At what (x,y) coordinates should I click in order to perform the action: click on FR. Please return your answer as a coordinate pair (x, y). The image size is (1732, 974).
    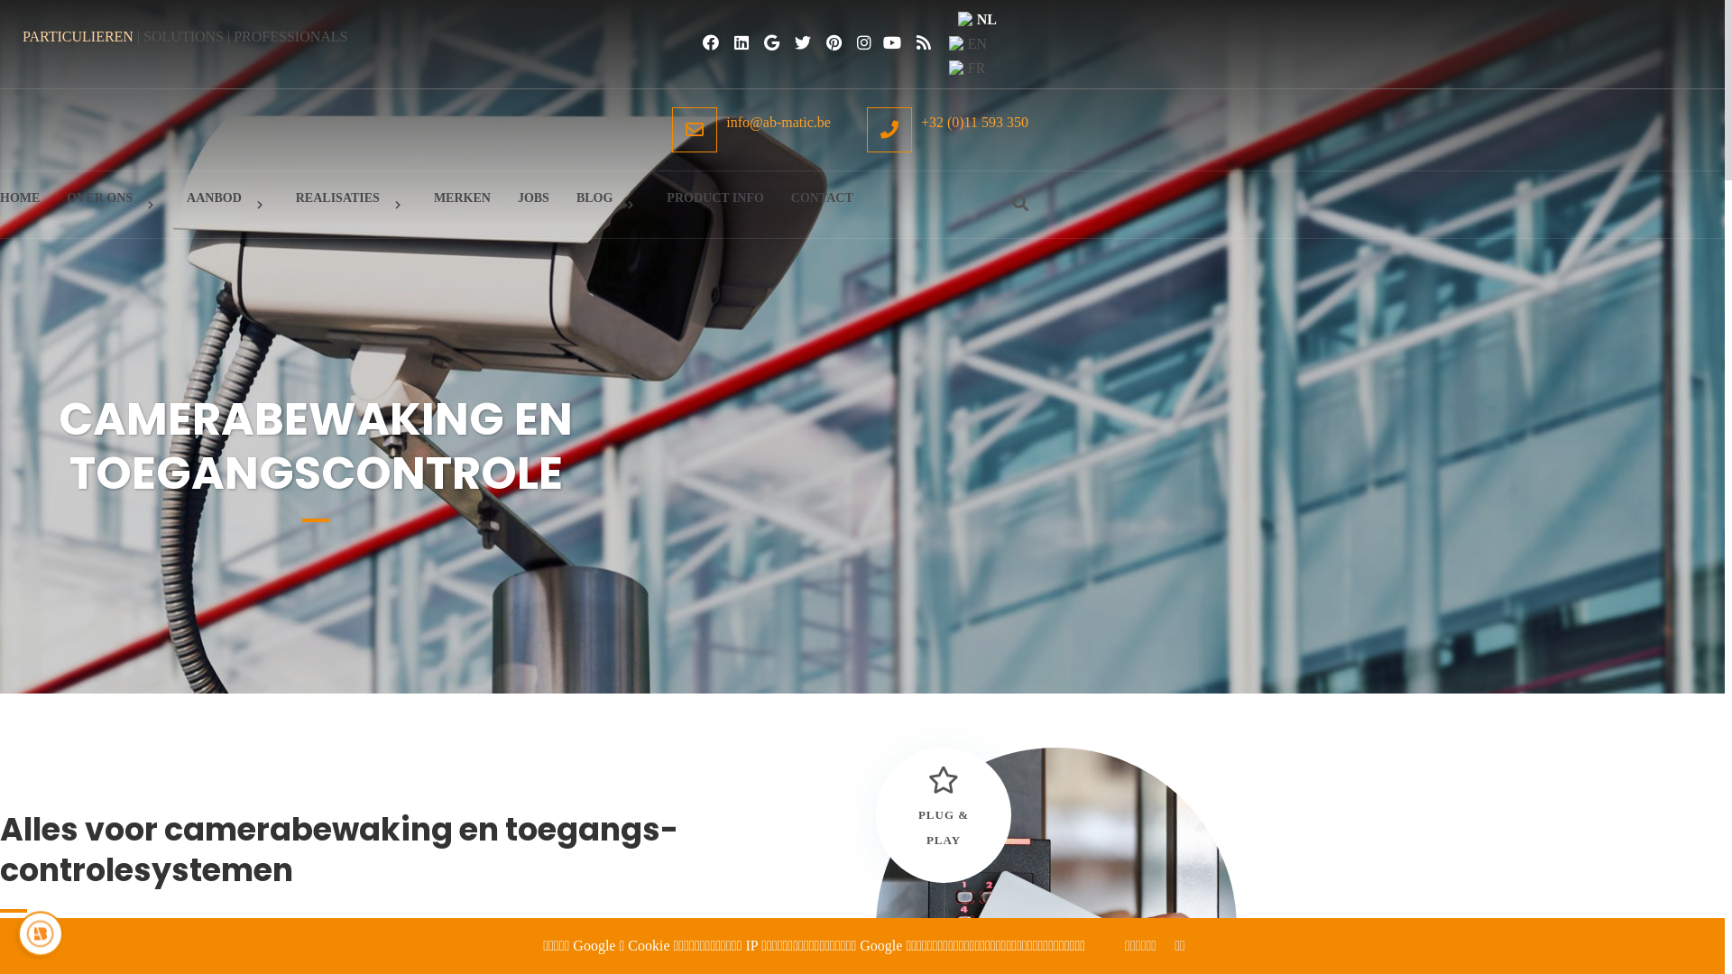
    Looking at the image, I should click on (978, 69).